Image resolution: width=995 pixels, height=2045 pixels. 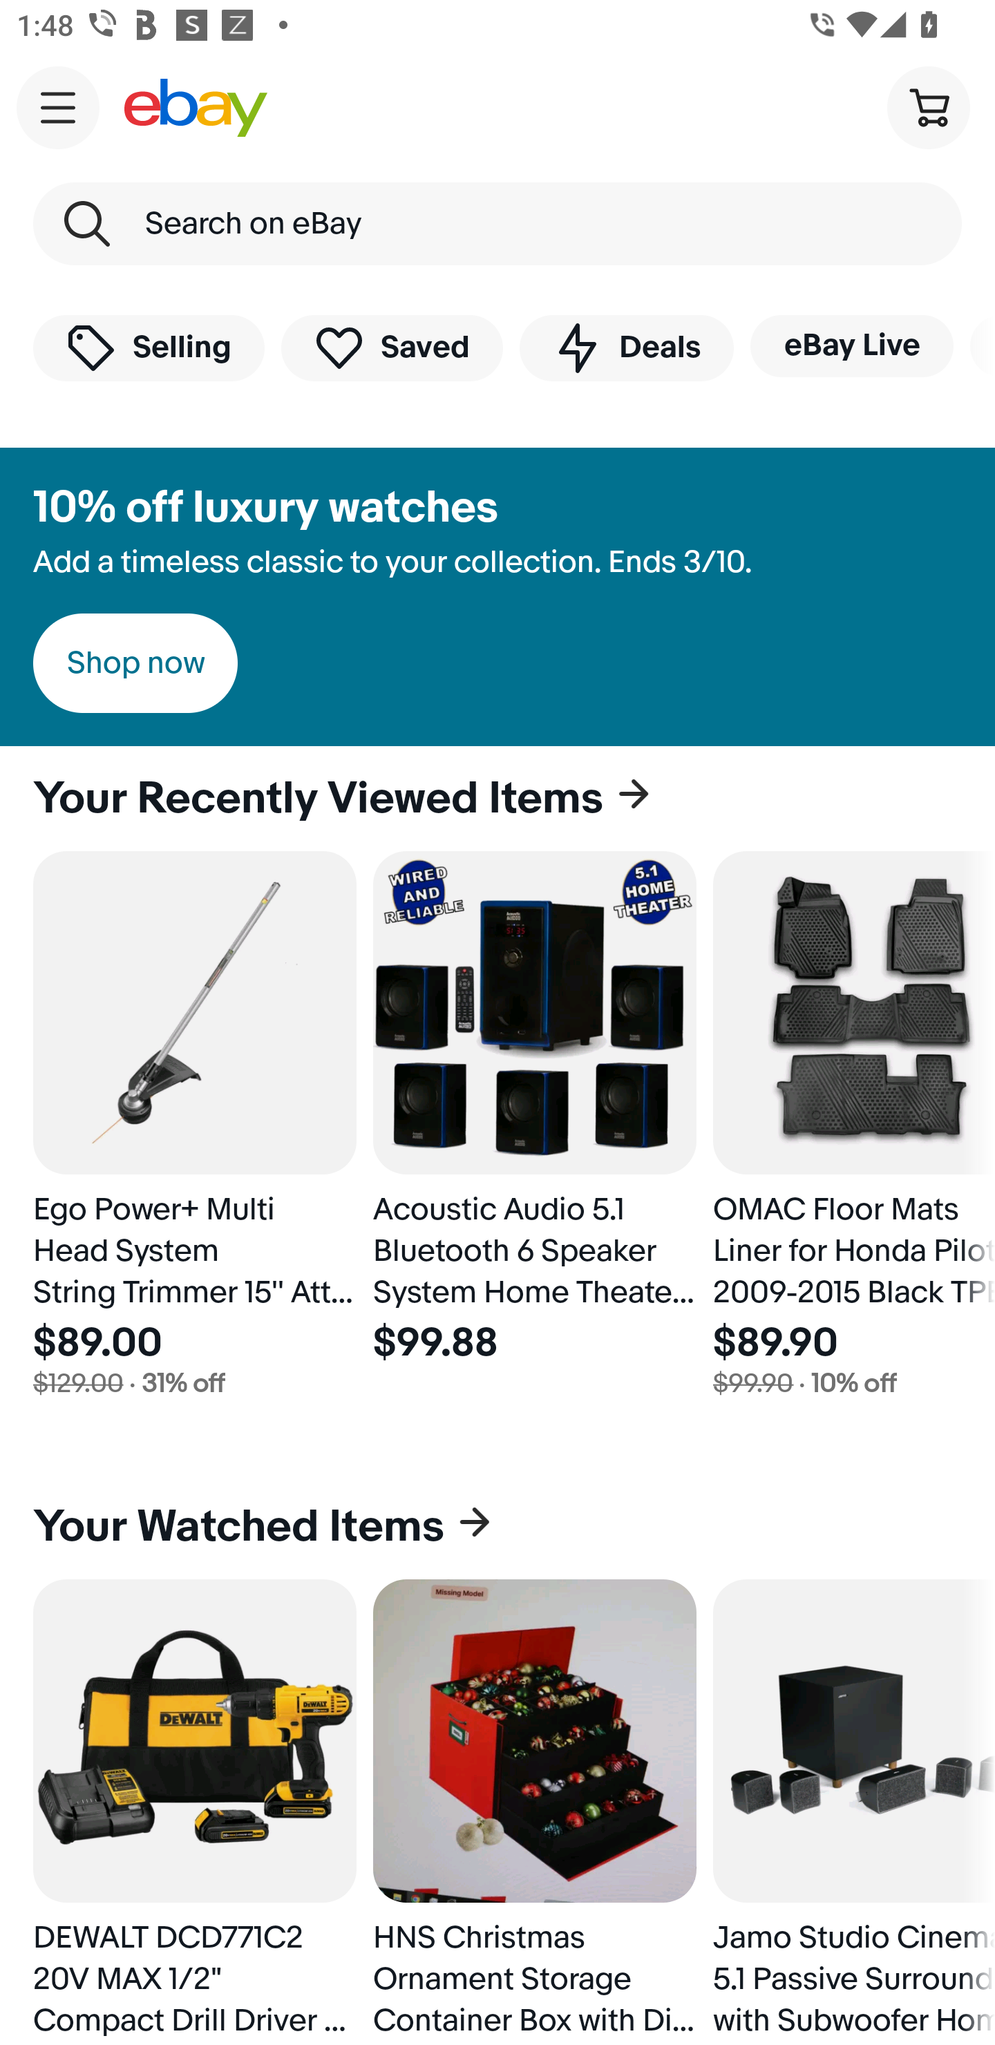 I want to click on Main navigation, open, so click(x=58, y=107).